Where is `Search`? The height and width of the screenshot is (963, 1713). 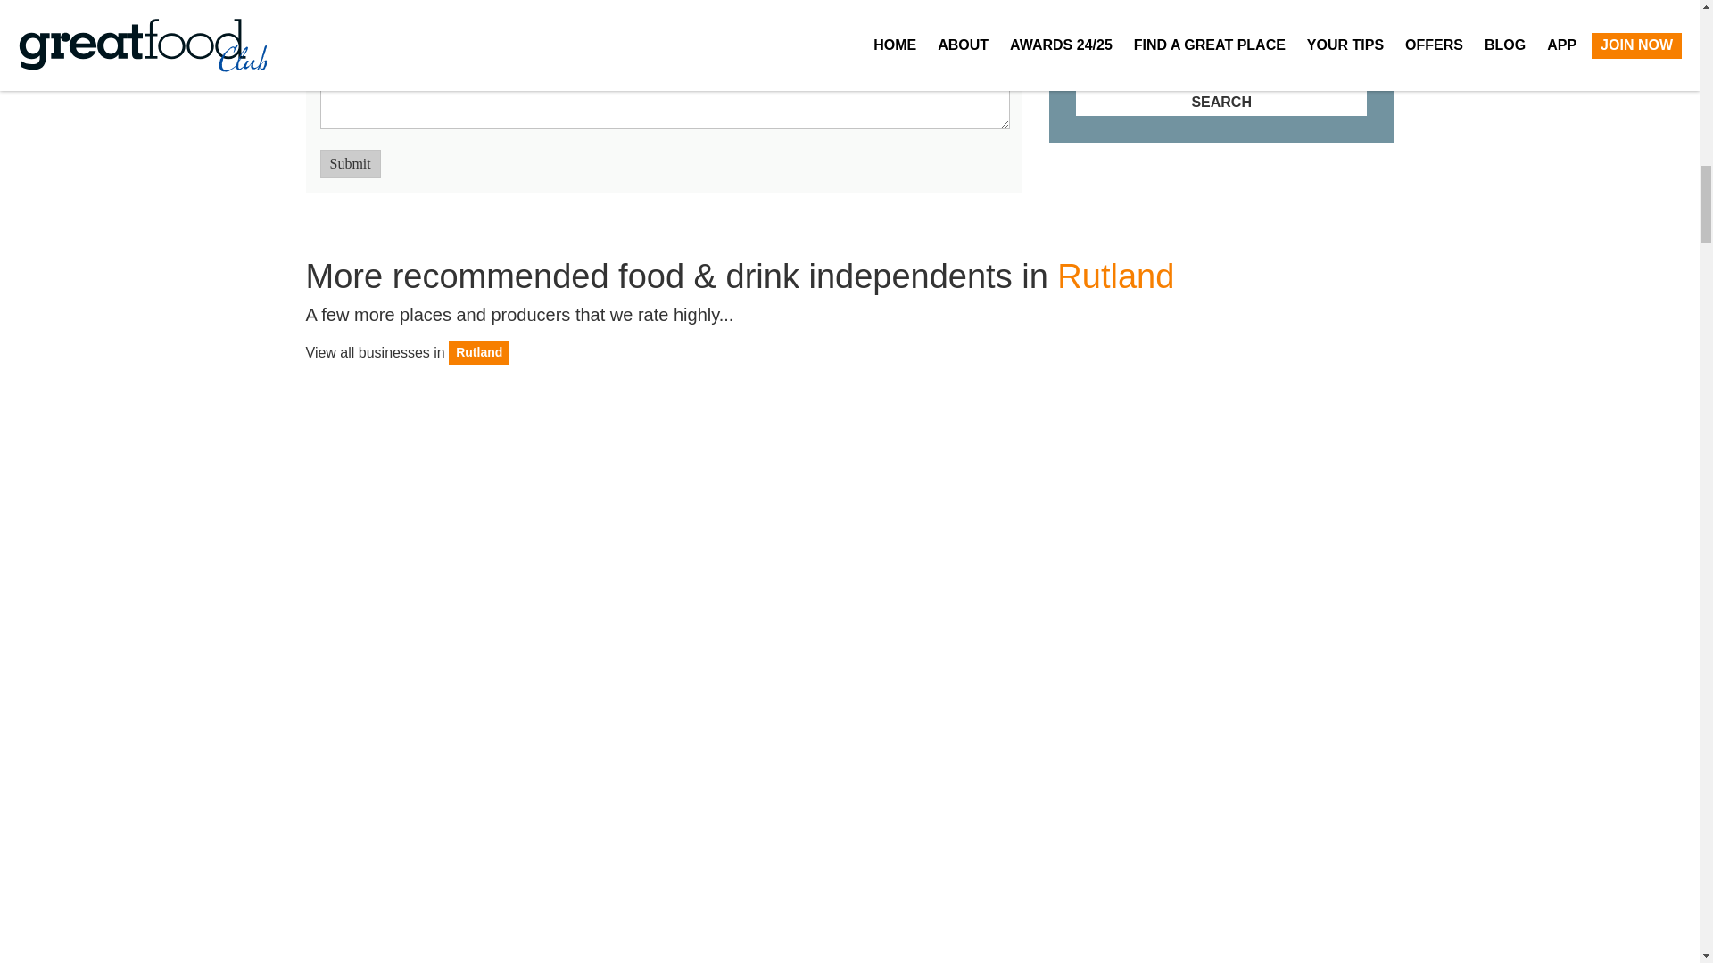
Search is located at coordinates (1221, 102).